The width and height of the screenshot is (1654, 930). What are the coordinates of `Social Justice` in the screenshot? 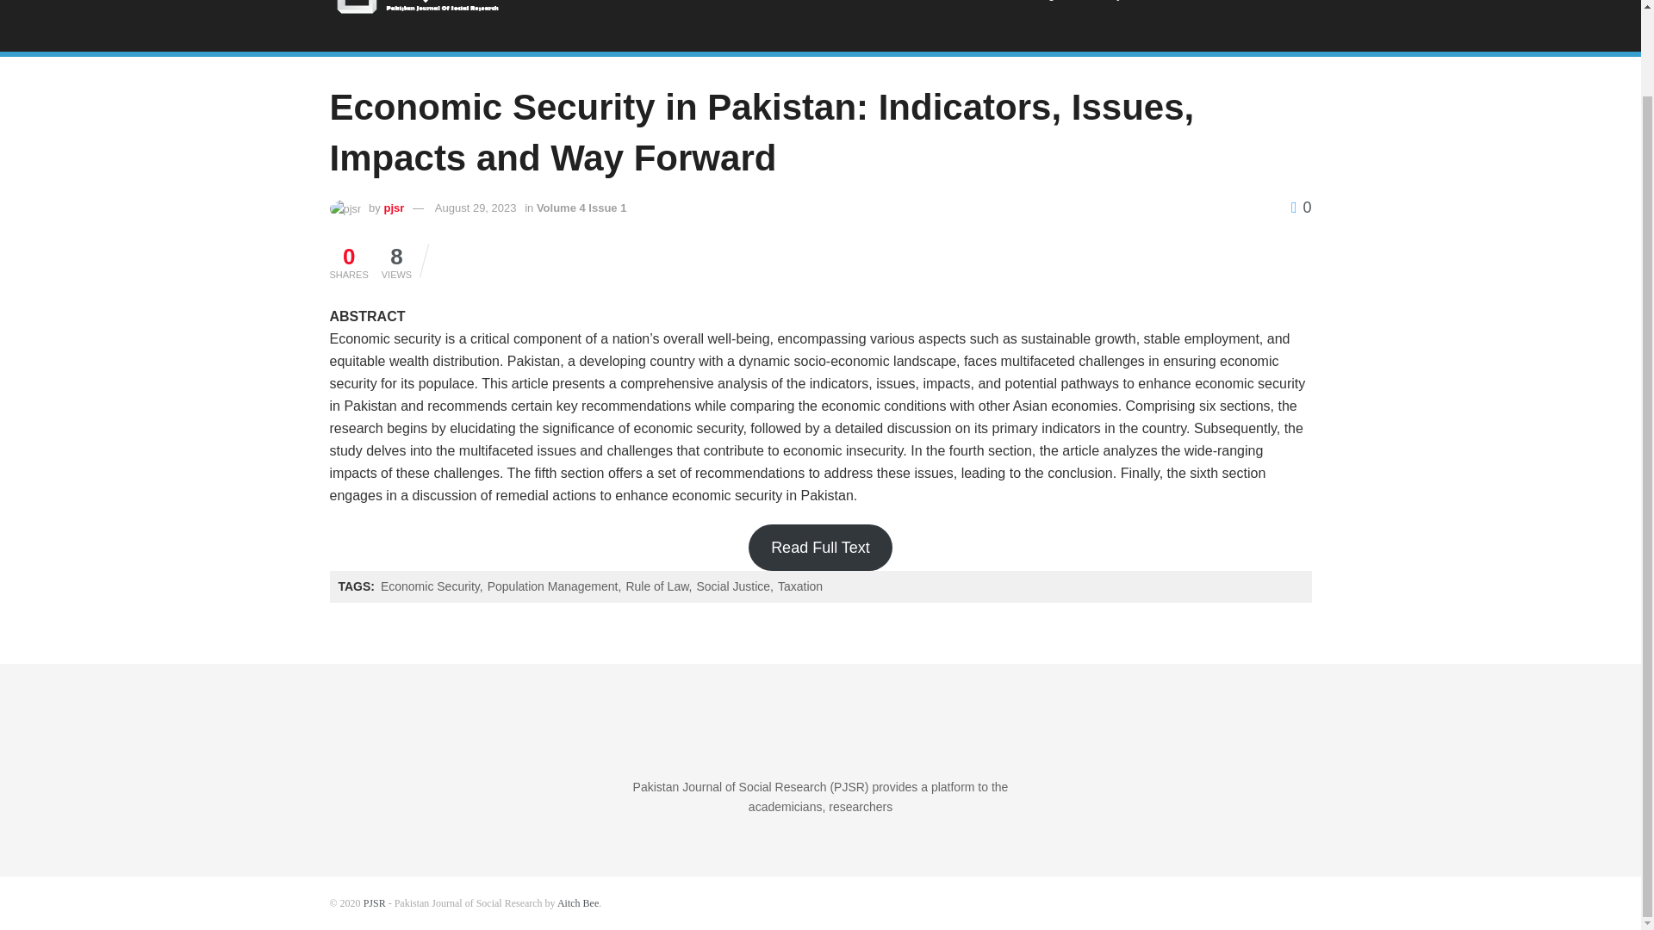 It's located at (734, 586).